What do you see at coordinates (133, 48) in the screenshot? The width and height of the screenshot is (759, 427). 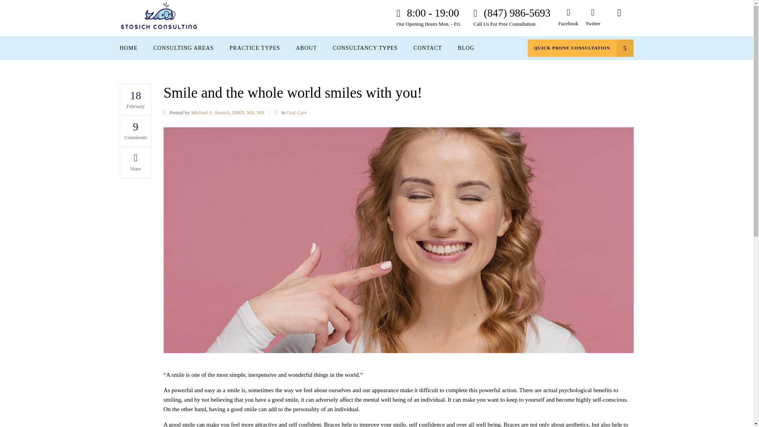 I see `HOME` at bounding box center [133, 48].